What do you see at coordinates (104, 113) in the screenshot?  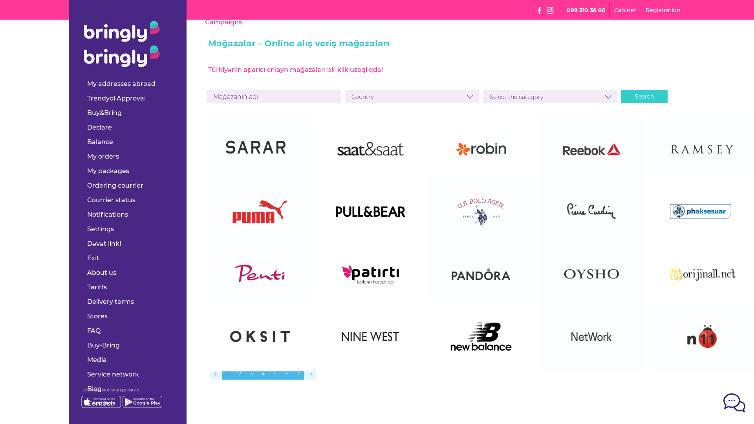 I see `Buy&Bring` at bounding box center [104, 113].